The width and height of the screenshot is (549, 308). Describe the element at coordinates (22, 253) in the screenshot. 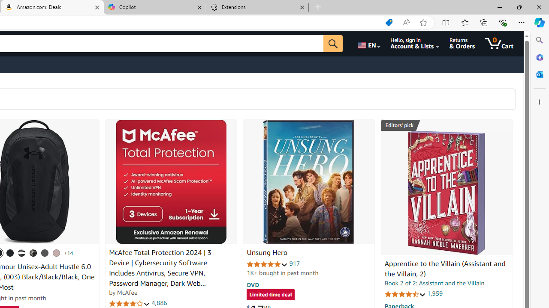

I see `(002) Black / Black / White` at that location.